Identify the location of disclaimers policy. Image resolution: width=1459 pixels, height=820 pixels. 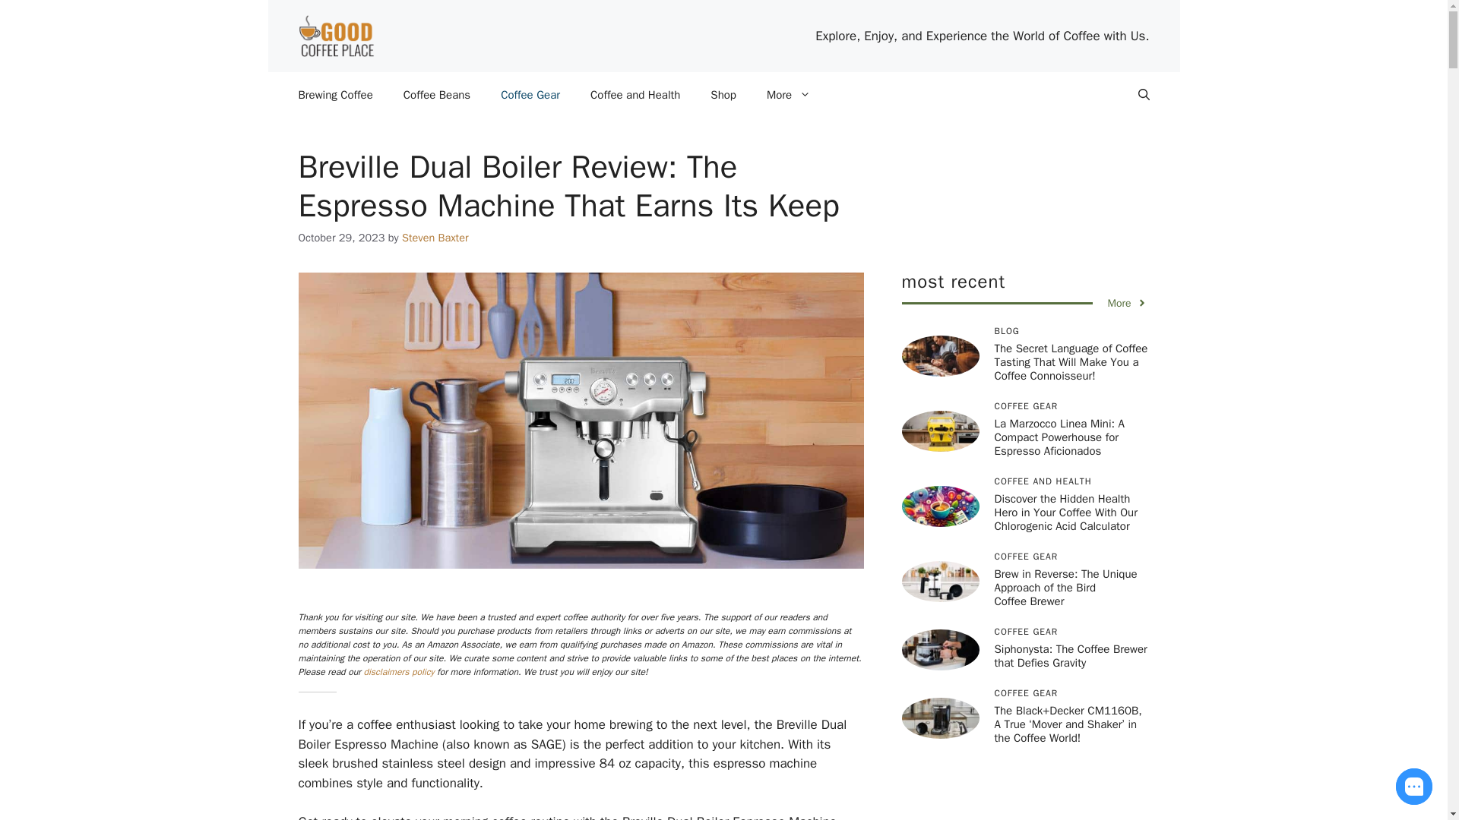
(399, 671).